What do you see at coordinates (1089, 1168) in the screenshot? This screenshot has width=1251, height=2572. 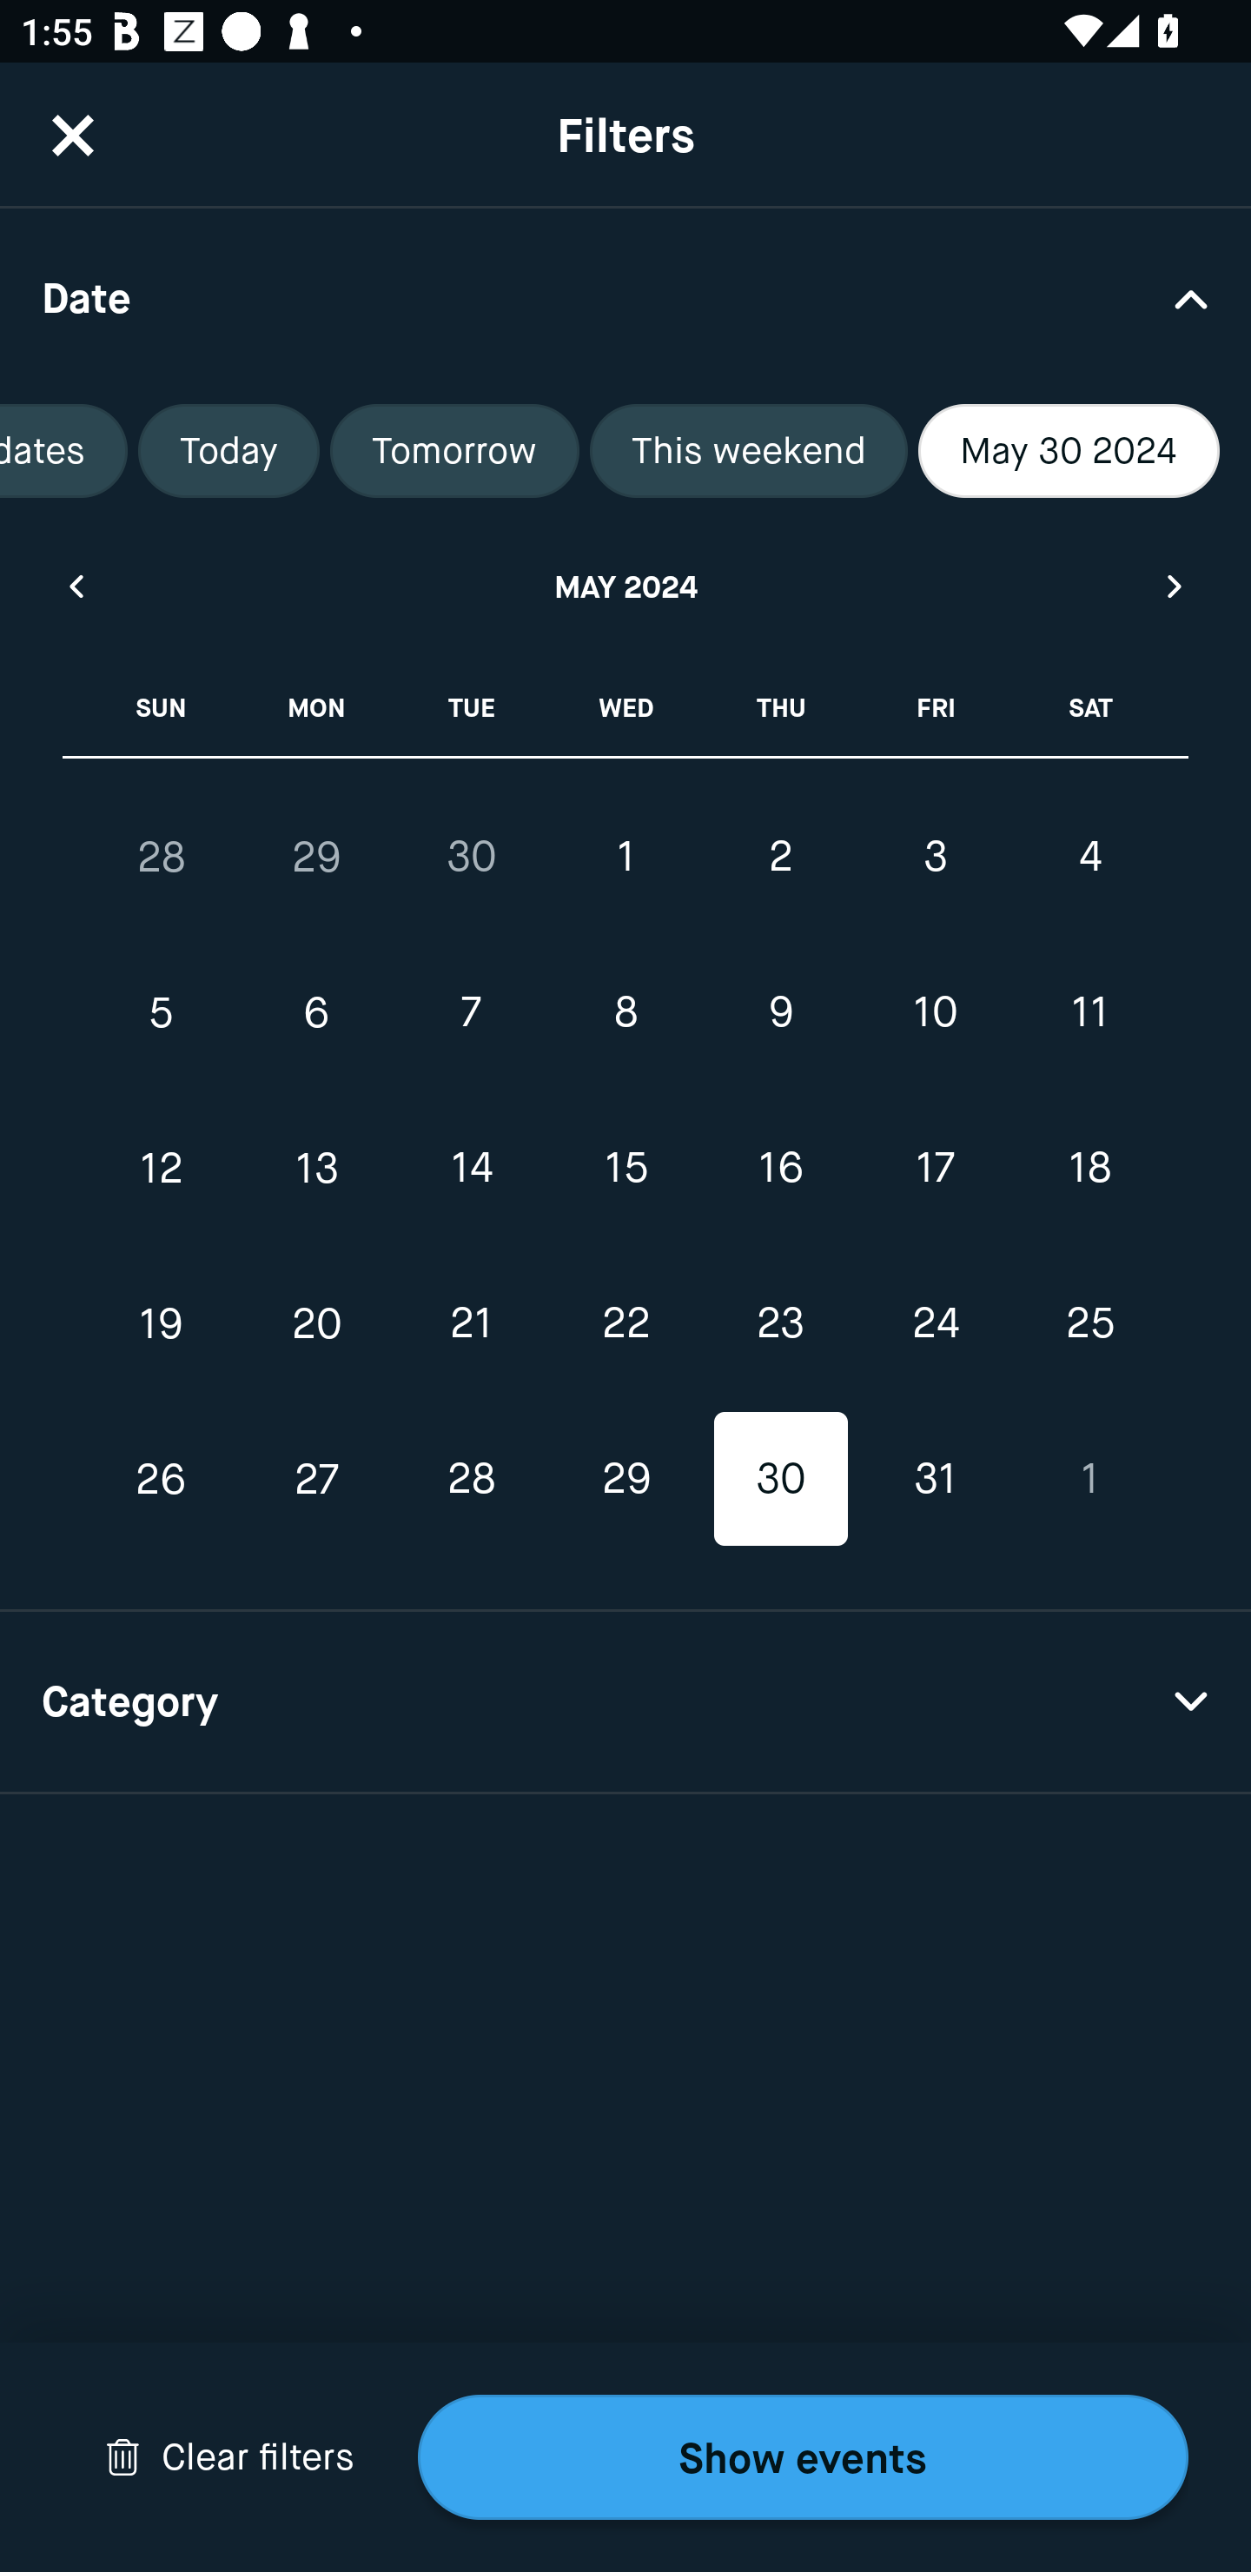 I see `18` at bounding box center [1089, 1168].